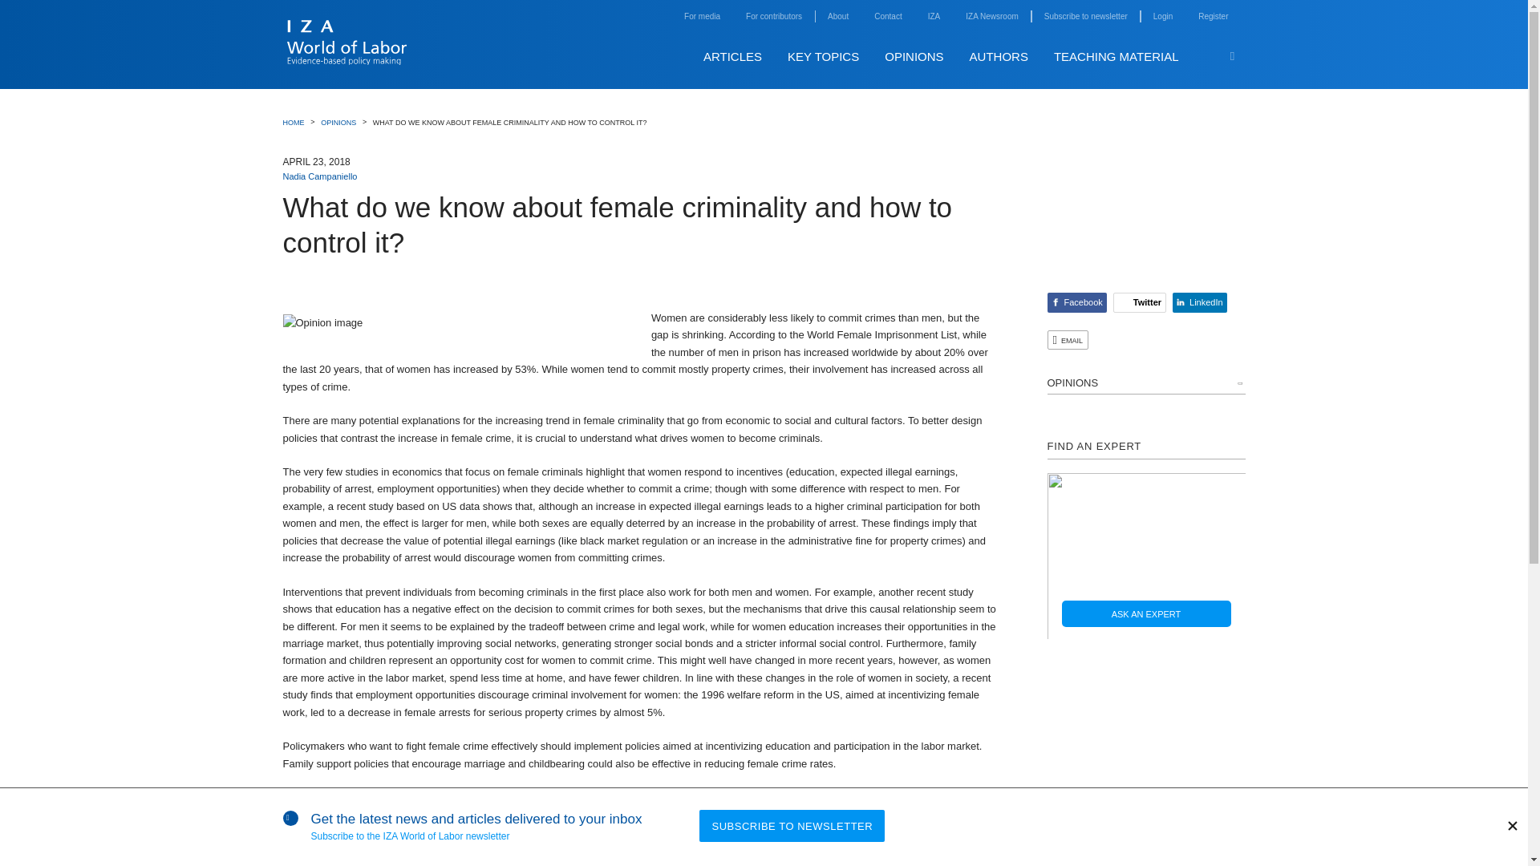 Image resolution: width=1540 pixels, height=866 pixels. What do you see at coordinates (887, 16) in the screenshot?
I see `contact` at bounding box center [887, 16].